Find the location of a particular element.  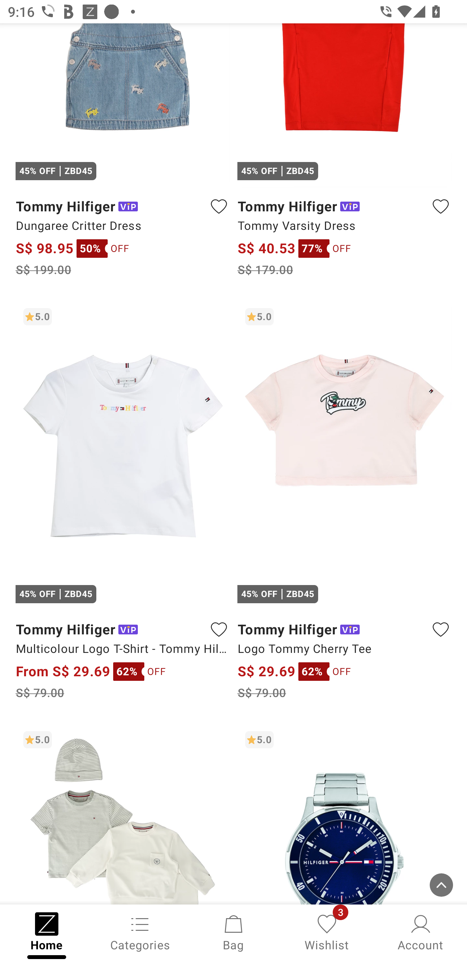

Wishlist, 3 new notifications Wishlist is located at coordinates (327, 932).